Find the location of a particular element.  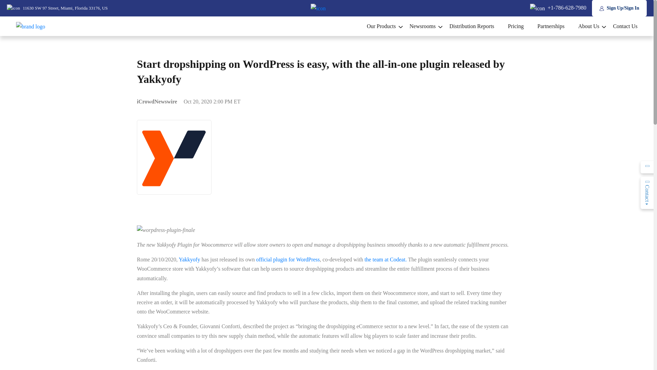

Our Products is located at coordinates (381, 26).